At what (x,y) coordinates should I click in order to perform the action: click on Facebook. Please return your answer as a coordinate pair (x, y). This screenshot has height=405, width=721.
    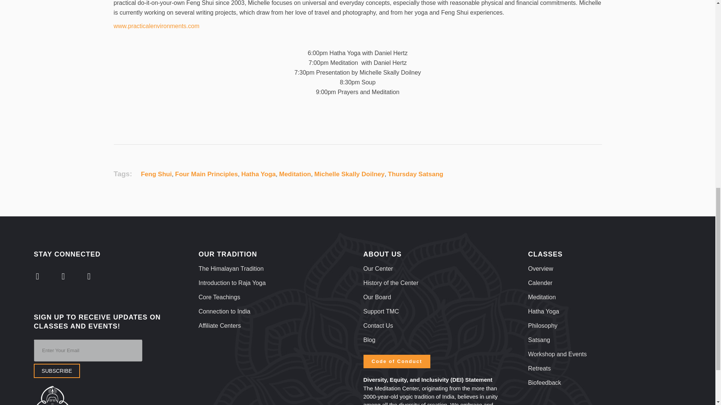
    Looking at the image, I should click on (63, 276).